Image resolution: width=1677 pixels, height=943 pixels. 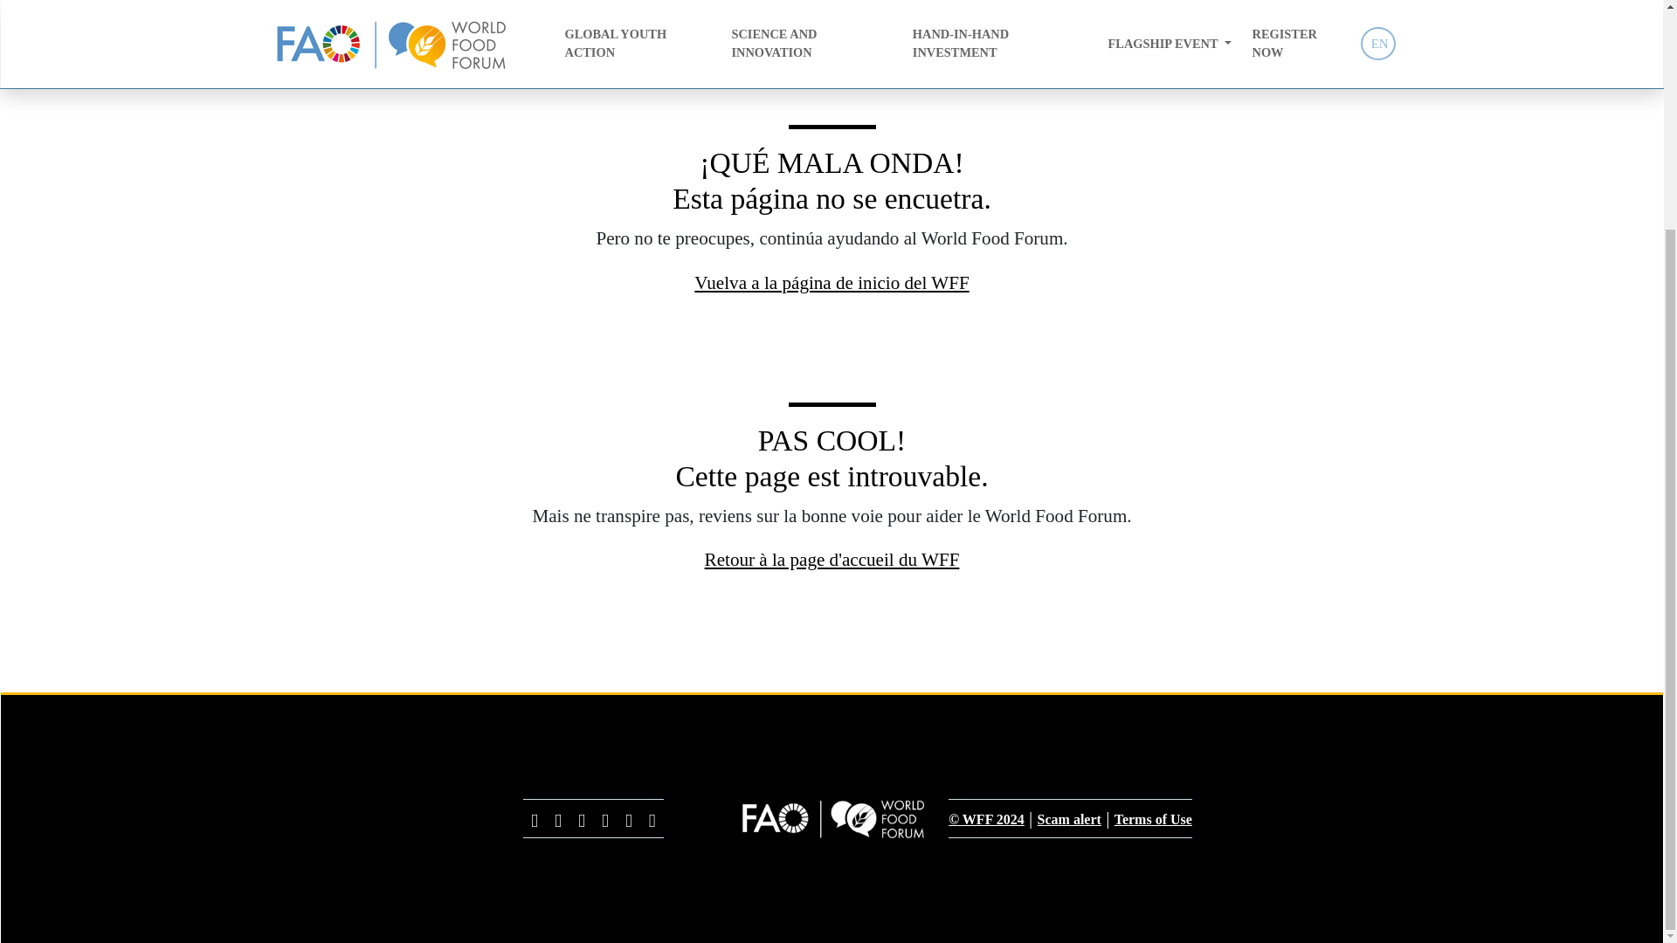 What do you see at coordinates (652, 817) in the screenshot?
I see `LinkedIn` at bounding box center [652, 817].